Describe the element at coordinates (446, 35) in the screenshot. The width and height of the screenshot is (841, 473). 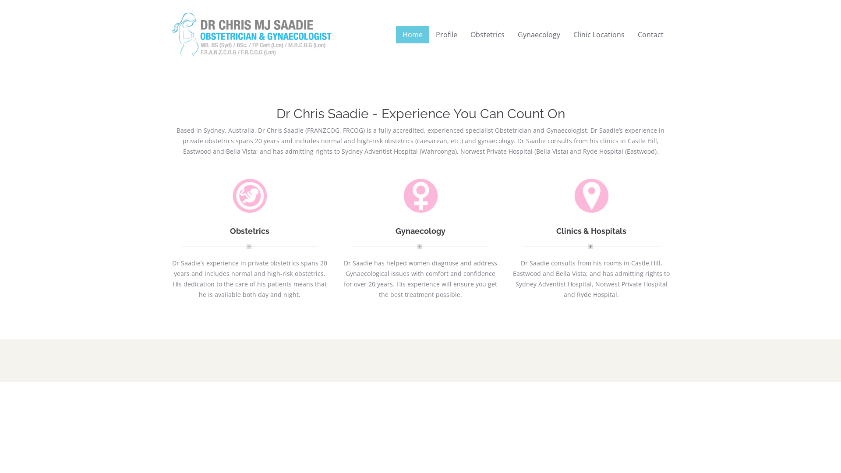
I see `Profile` at that location.